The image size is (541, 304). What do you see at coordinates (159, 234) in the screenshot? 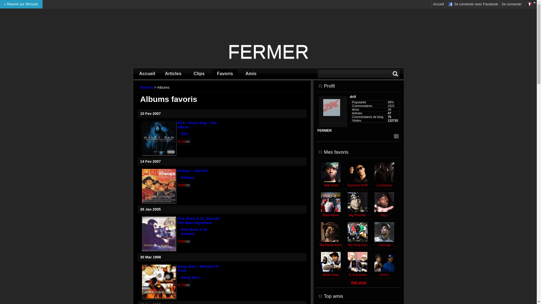
I see `Pete Rock & CL Smooth - The Main Ingredient` at bounding box center [159, 234].